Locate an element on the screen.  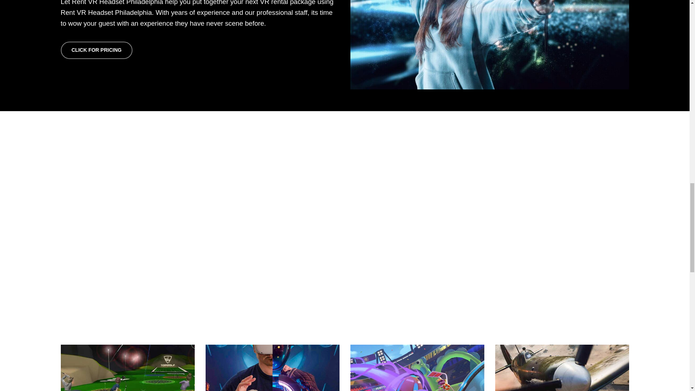
vr-headset-rental---vr-man is located at coordinates (273, 368).